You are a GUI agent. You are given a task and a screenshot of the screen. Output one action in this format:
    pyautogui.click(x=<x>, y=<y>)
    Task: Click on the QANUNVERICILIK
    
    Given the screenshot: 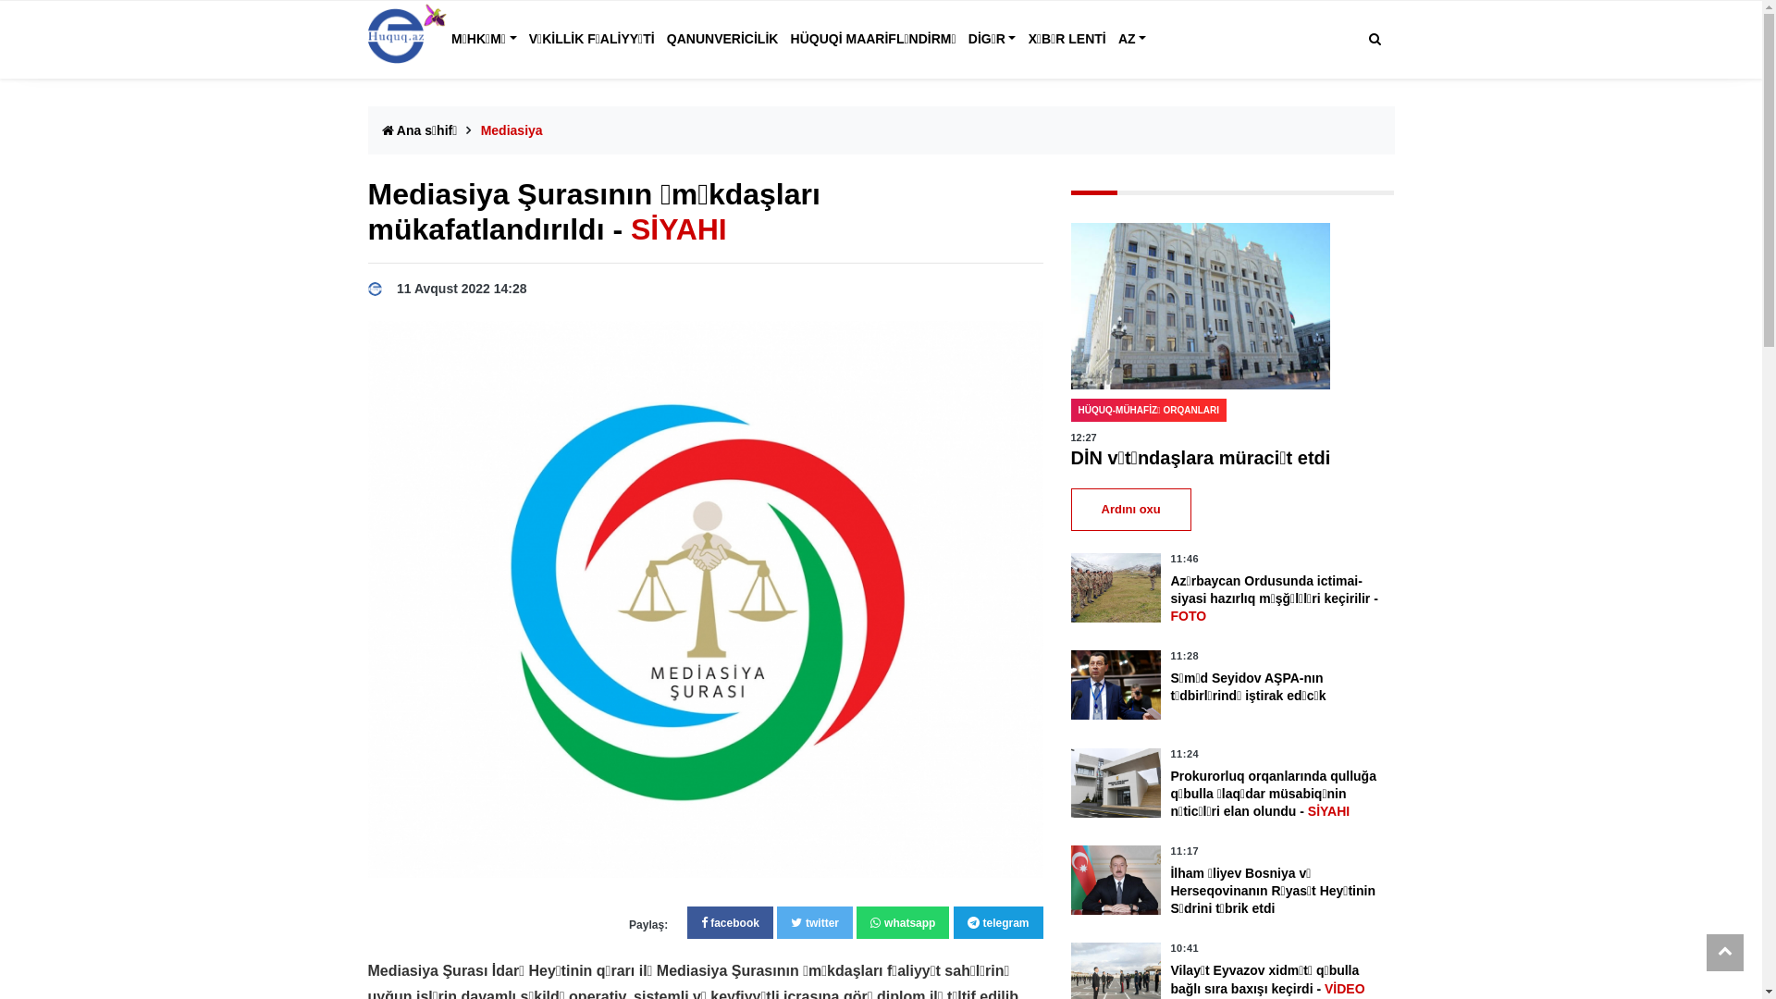 What is the action you would take?
    pyautogui.click(x=722, y=40)
    